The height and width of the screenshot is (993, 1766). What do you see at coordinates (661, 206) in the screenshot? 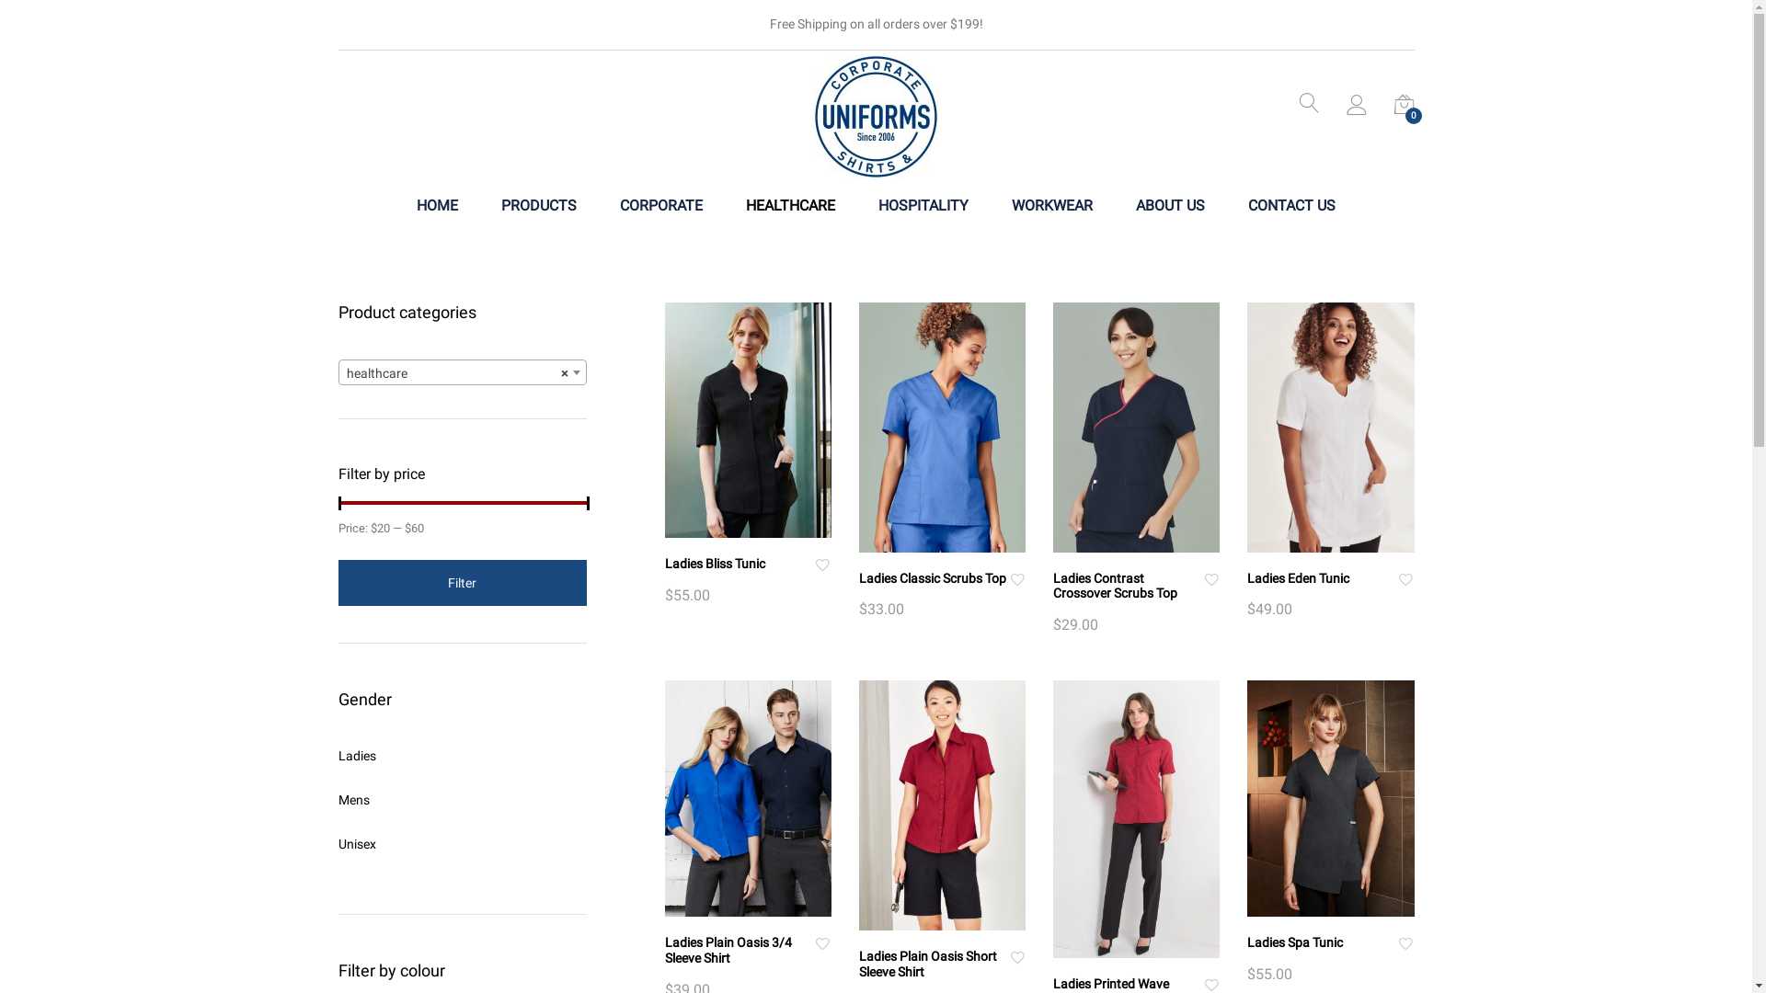
I see `CORPORATE` at bounding box center [661, 206].